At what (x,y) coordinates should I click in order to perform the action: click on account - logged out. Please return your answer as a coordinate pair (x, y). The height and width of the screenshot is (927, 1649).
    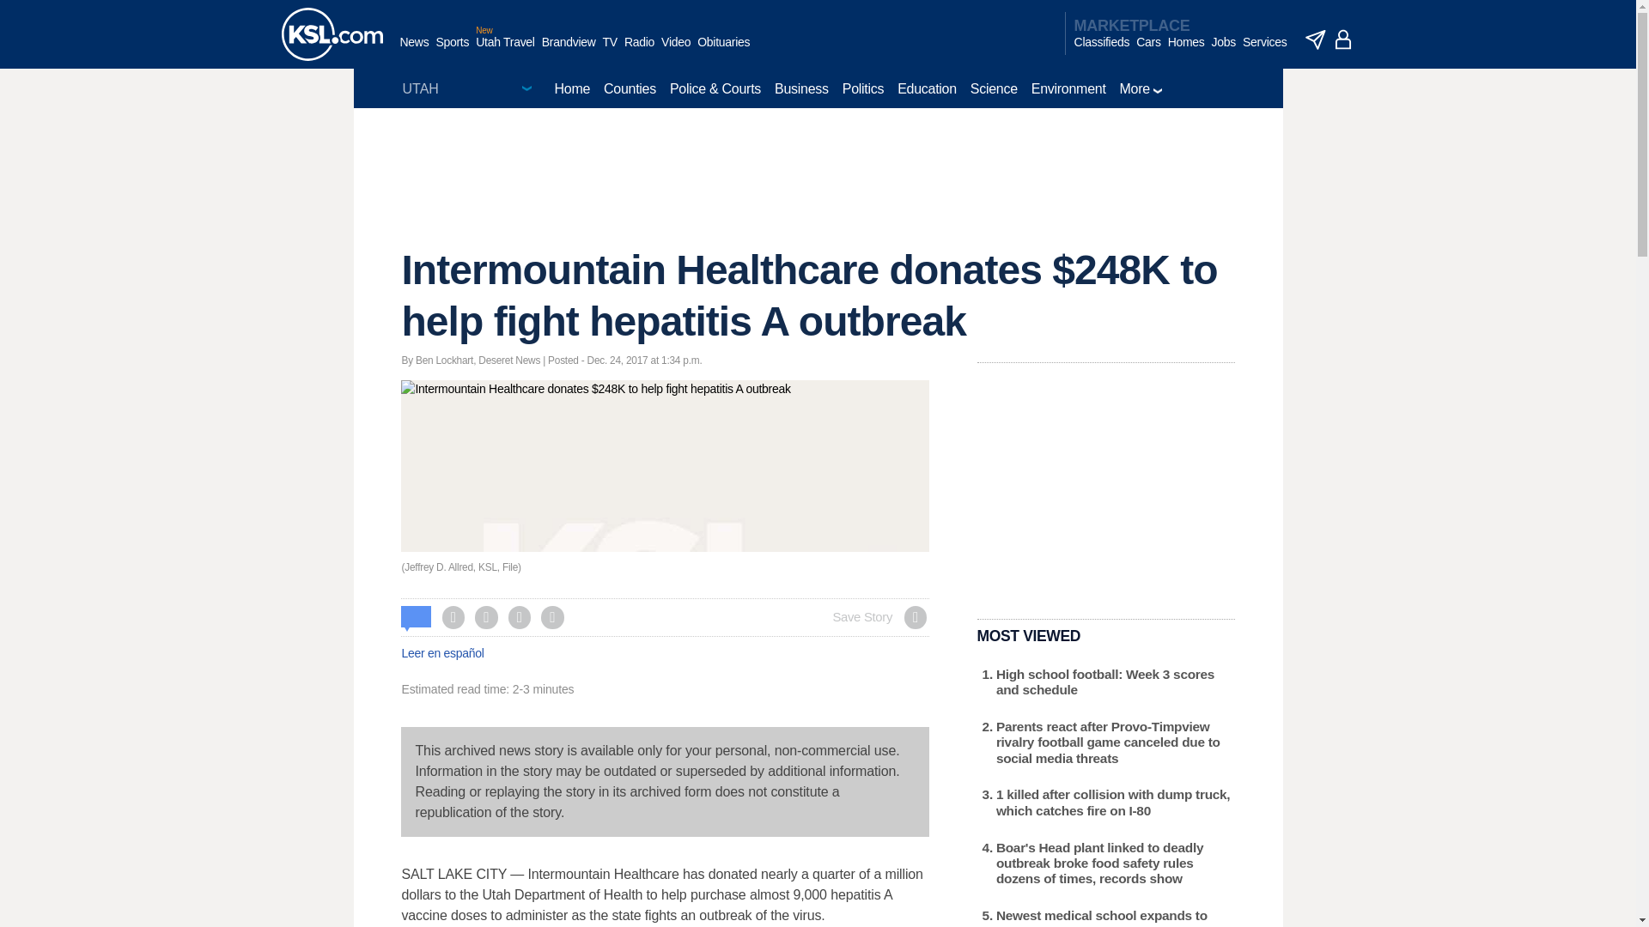
    Looking at the image, I should click on (1343, 39).